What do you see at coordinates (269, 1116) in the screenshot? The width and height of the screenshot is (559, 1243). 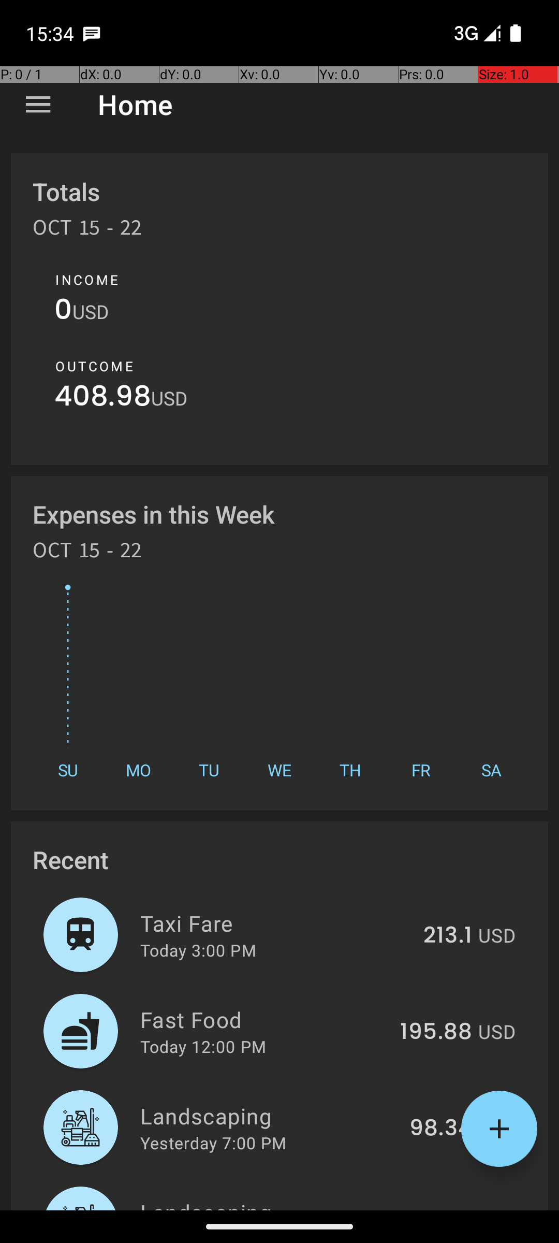 I see `Landscaping` at bounding box center [269, 1116].